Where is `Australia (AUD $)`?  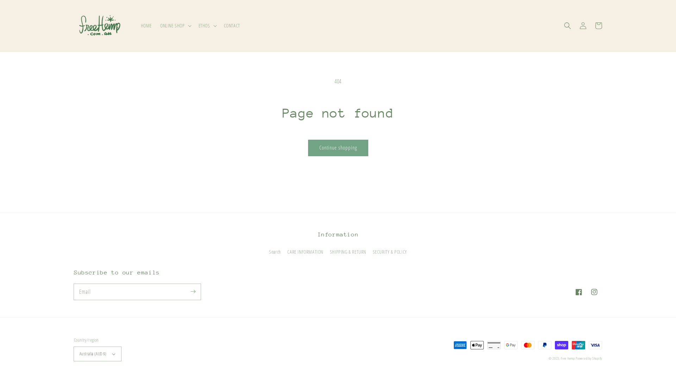
Australia (AUD $) is located at coordinates (98, 354).